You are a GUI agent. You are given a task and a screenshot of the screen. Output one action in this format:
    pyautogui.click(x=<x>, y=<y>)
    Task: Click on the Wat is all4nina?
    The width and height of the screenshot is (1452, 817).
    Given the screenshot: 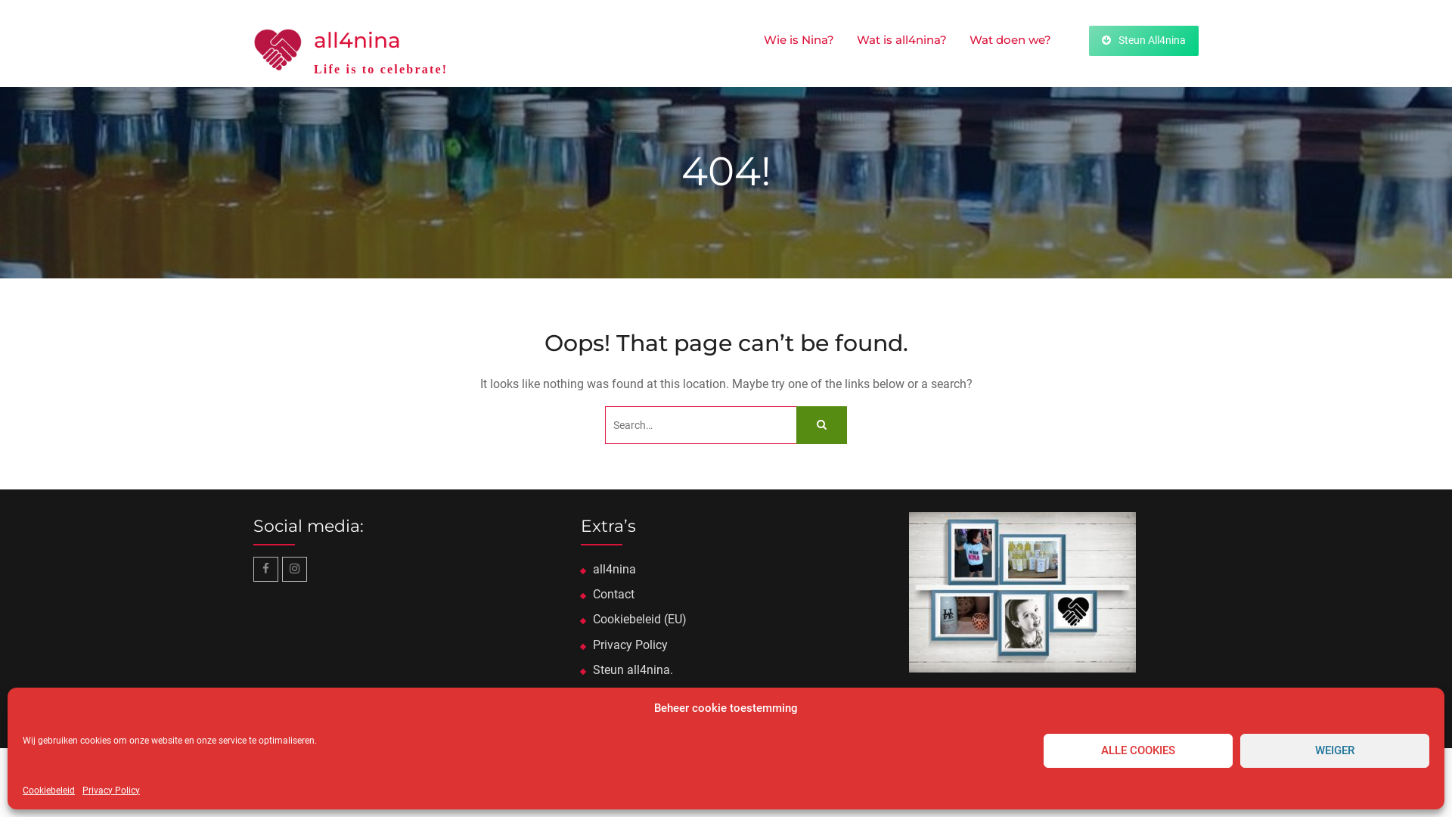 What is the action you would take?
    pyautogui.click(x=901, y=40)
    